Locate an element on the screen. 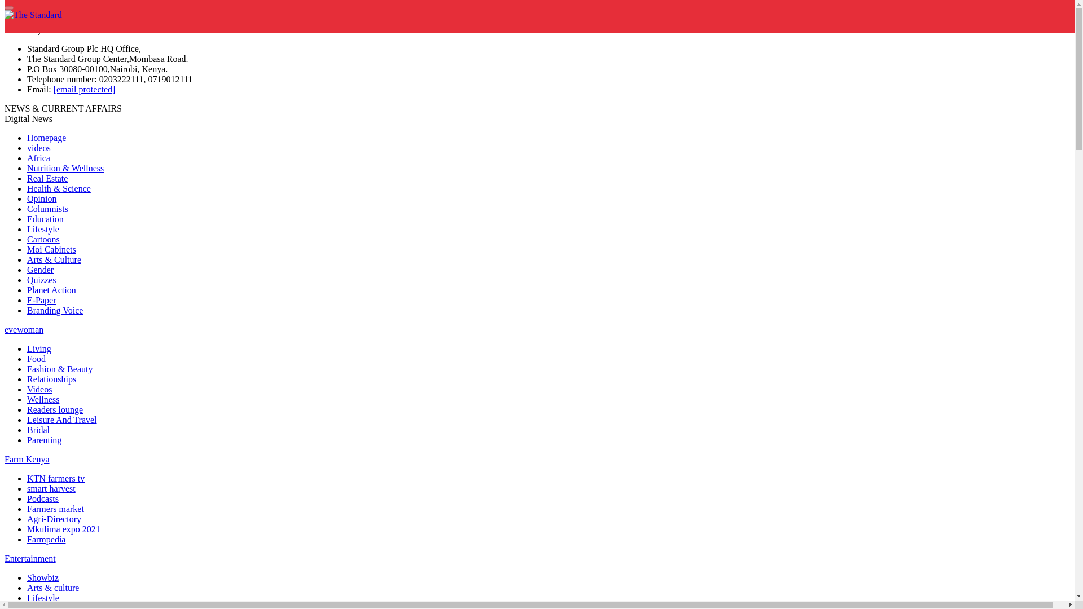 The width and height of the screenshot is (1083, 609). Leisure And Travel is located at coordinates (62, 420).